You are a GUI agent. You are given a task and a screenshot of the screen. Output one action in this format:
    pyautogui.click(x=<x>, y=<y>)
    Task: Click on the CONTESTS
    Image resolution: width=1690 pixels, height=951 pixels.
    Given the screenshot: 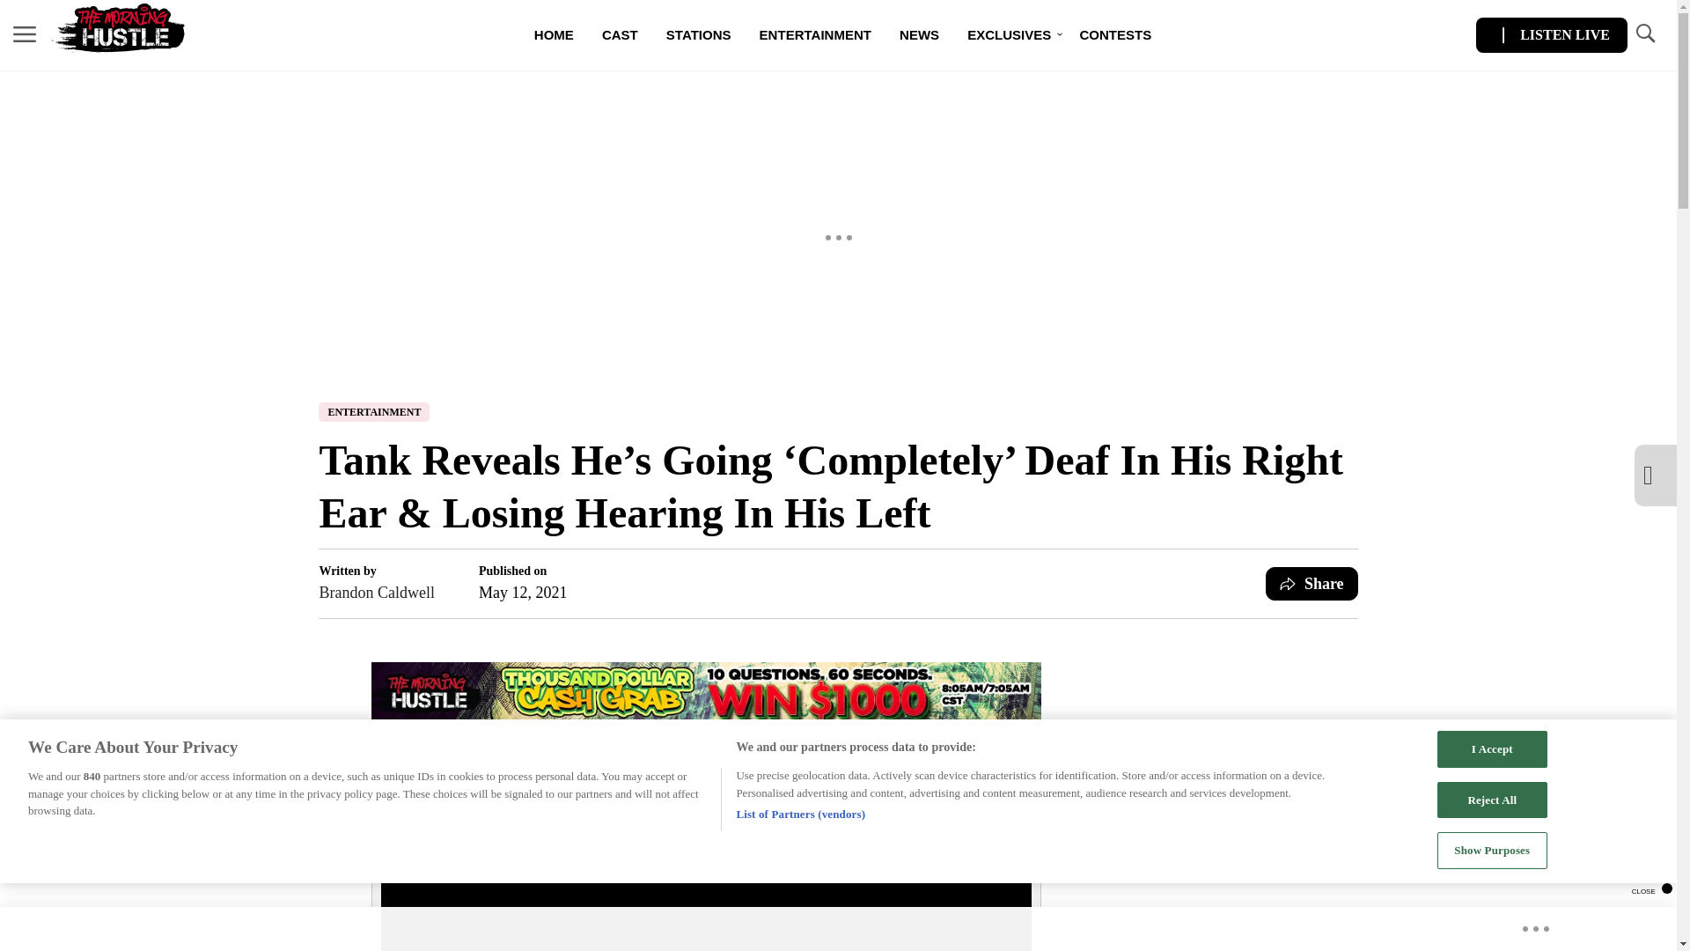 What is the action you would take?
    pyautogui.click(x=1114, y=35)
    